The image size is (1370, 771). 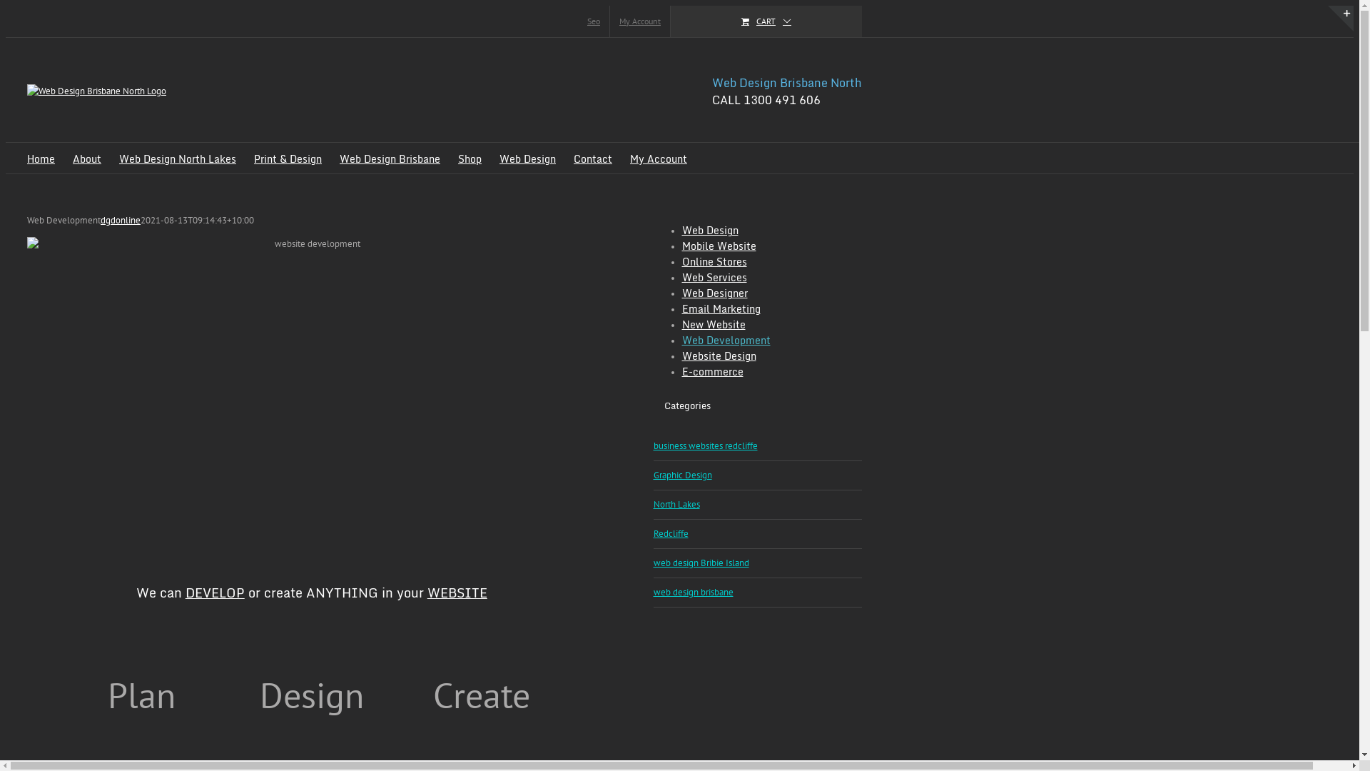 I want to click on About, so click(x=87, y=158).